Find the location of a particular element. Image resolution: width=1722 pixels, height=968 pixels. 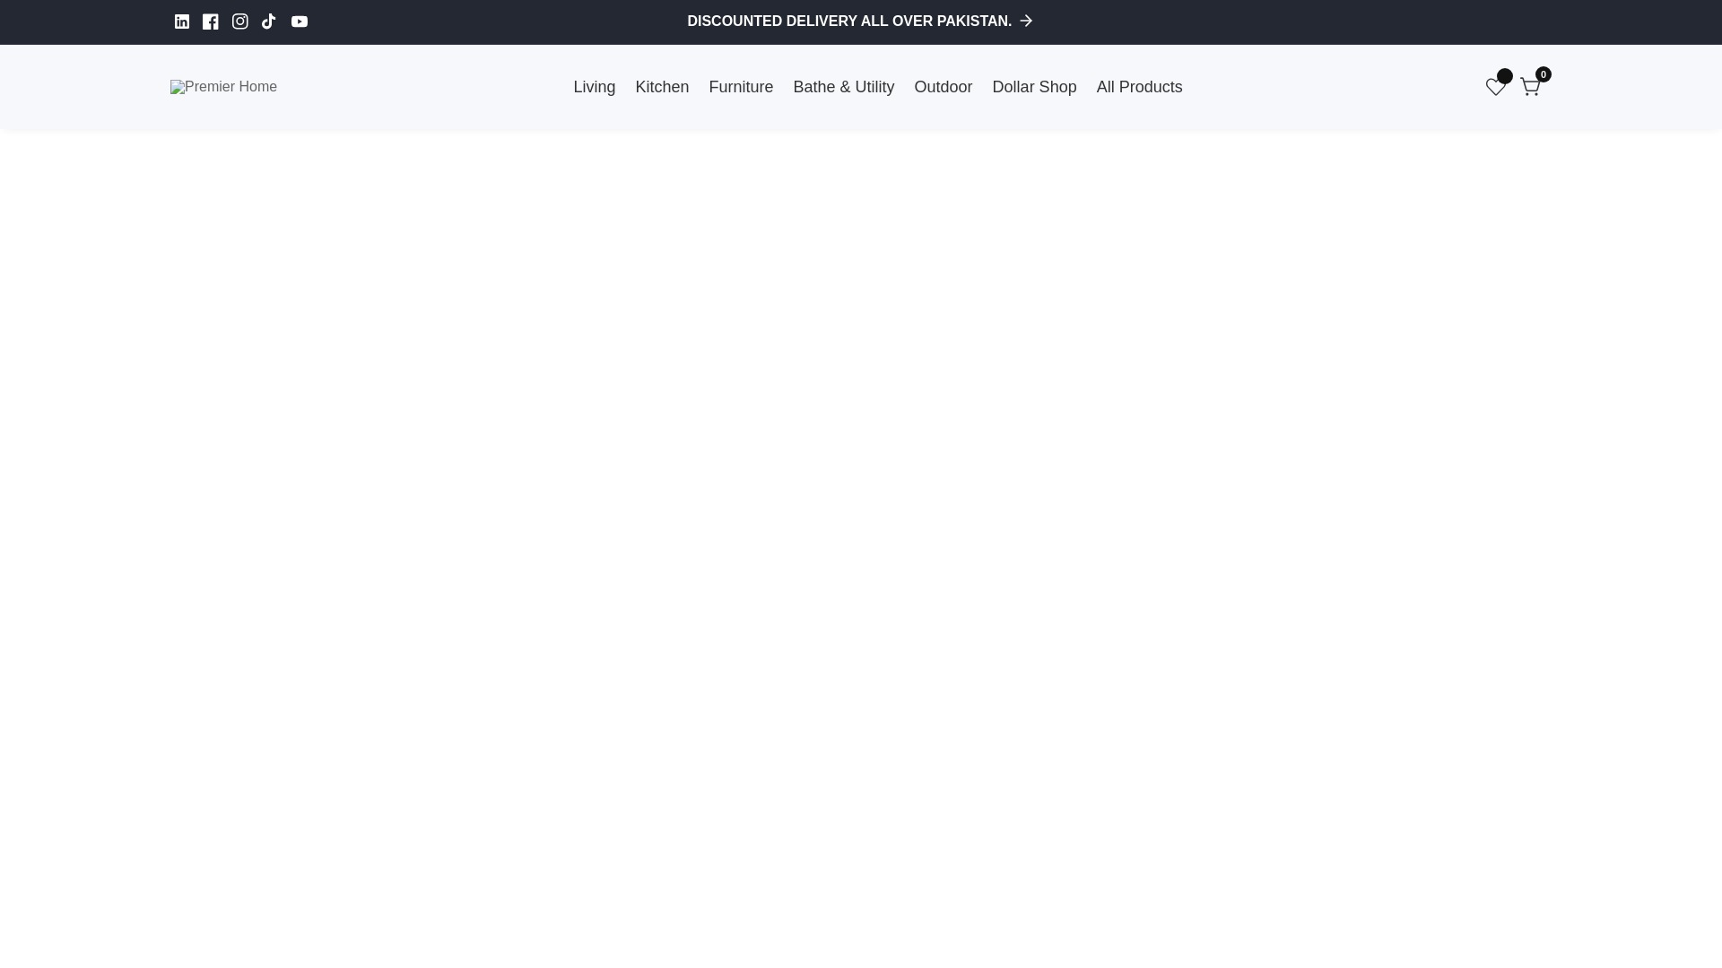

All Products is located at coordinates (181, 21).